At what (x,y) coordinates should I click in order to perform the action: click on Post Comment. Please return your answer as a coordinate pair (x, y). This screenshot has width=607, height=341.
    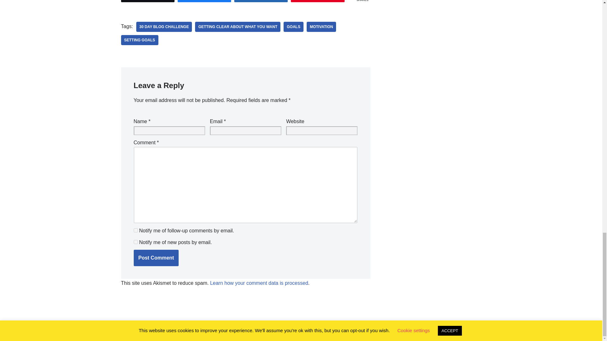
    Looking at the image, I should click on (156, 258).